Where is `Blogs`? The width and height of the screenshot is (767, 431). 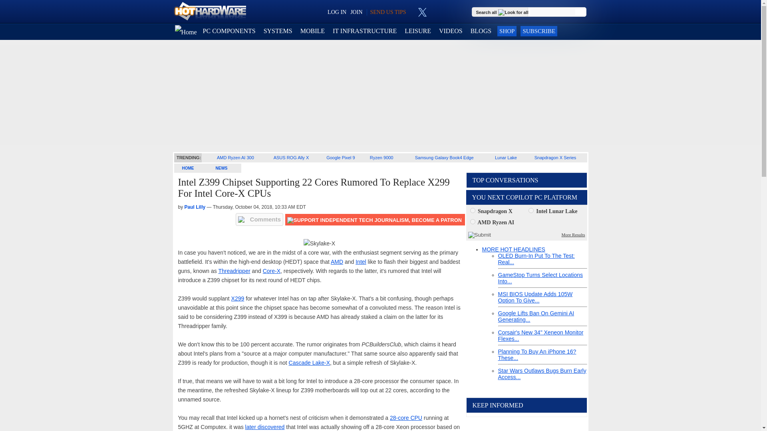 Blogs is located at coordinates (481, 31).